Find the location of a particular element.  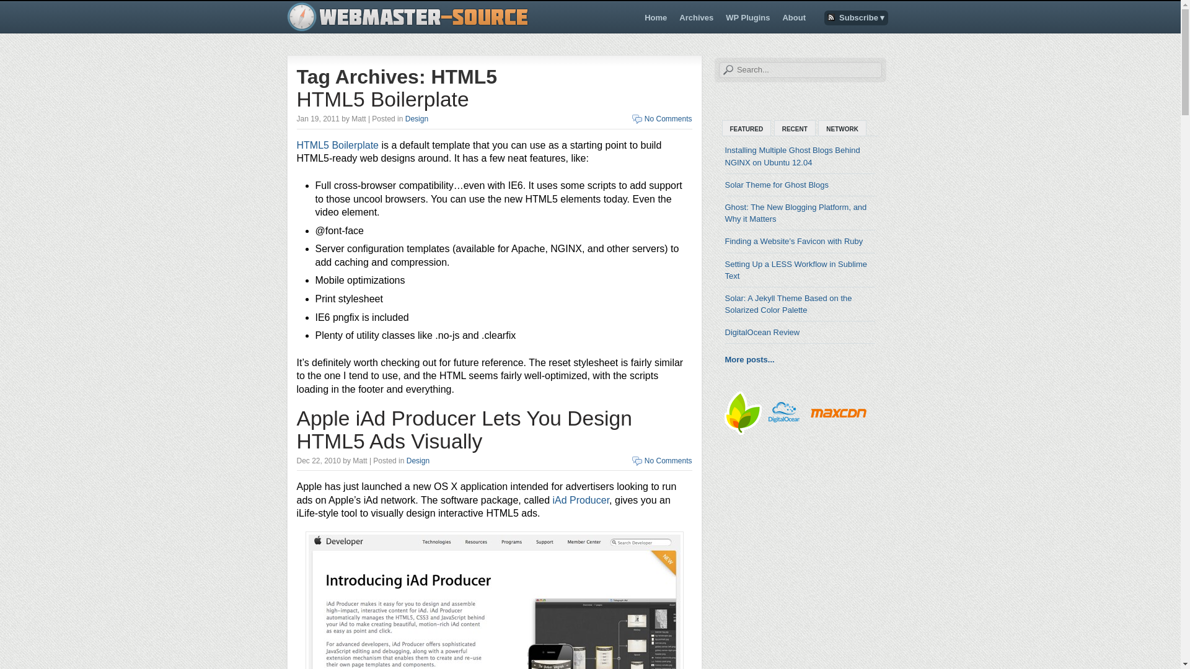

iAd Producer is located at coordinates (581, 501).